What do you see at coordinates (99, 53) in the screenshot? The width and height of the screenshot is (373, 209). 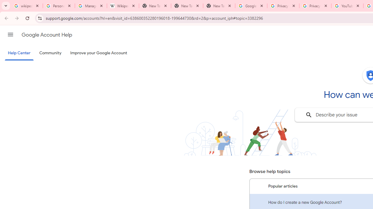 I see `Improve your Google Account` at bounding box center [99, 53].